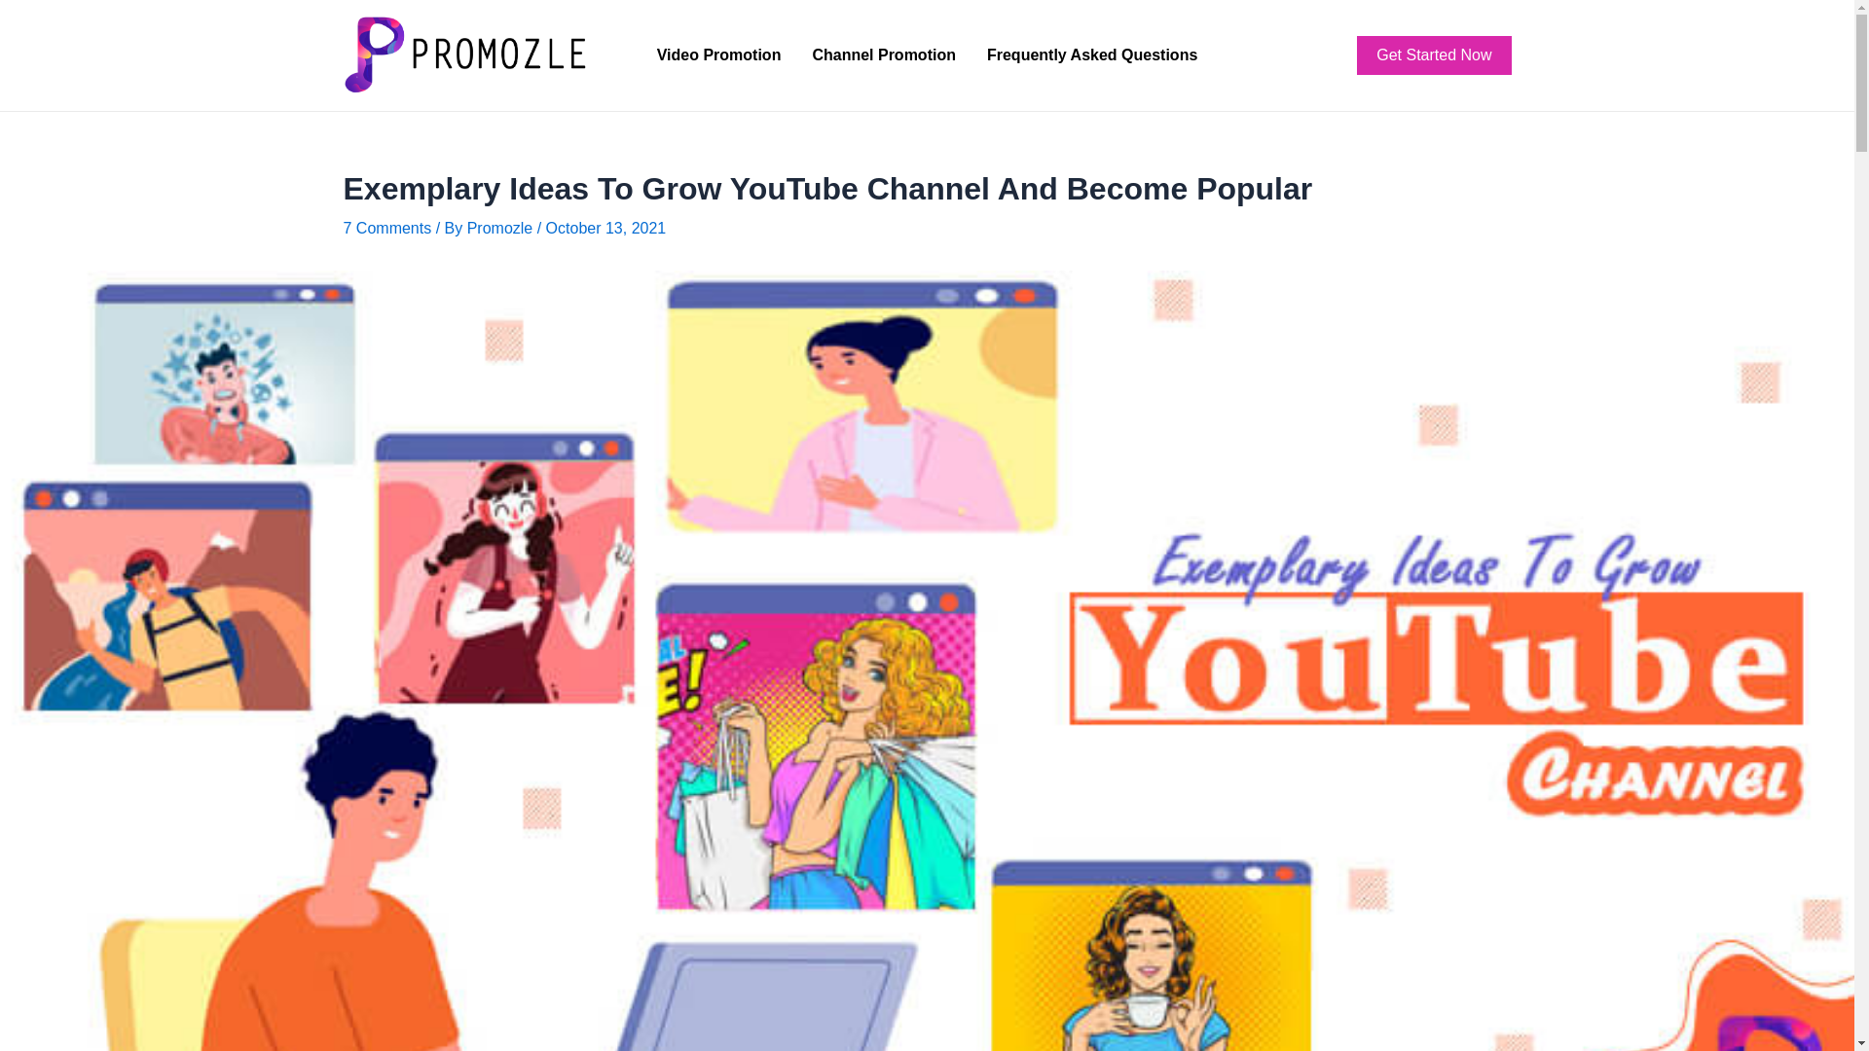 The image size is (1869, 1051). I want to click on Promozle, so click(502, 228).